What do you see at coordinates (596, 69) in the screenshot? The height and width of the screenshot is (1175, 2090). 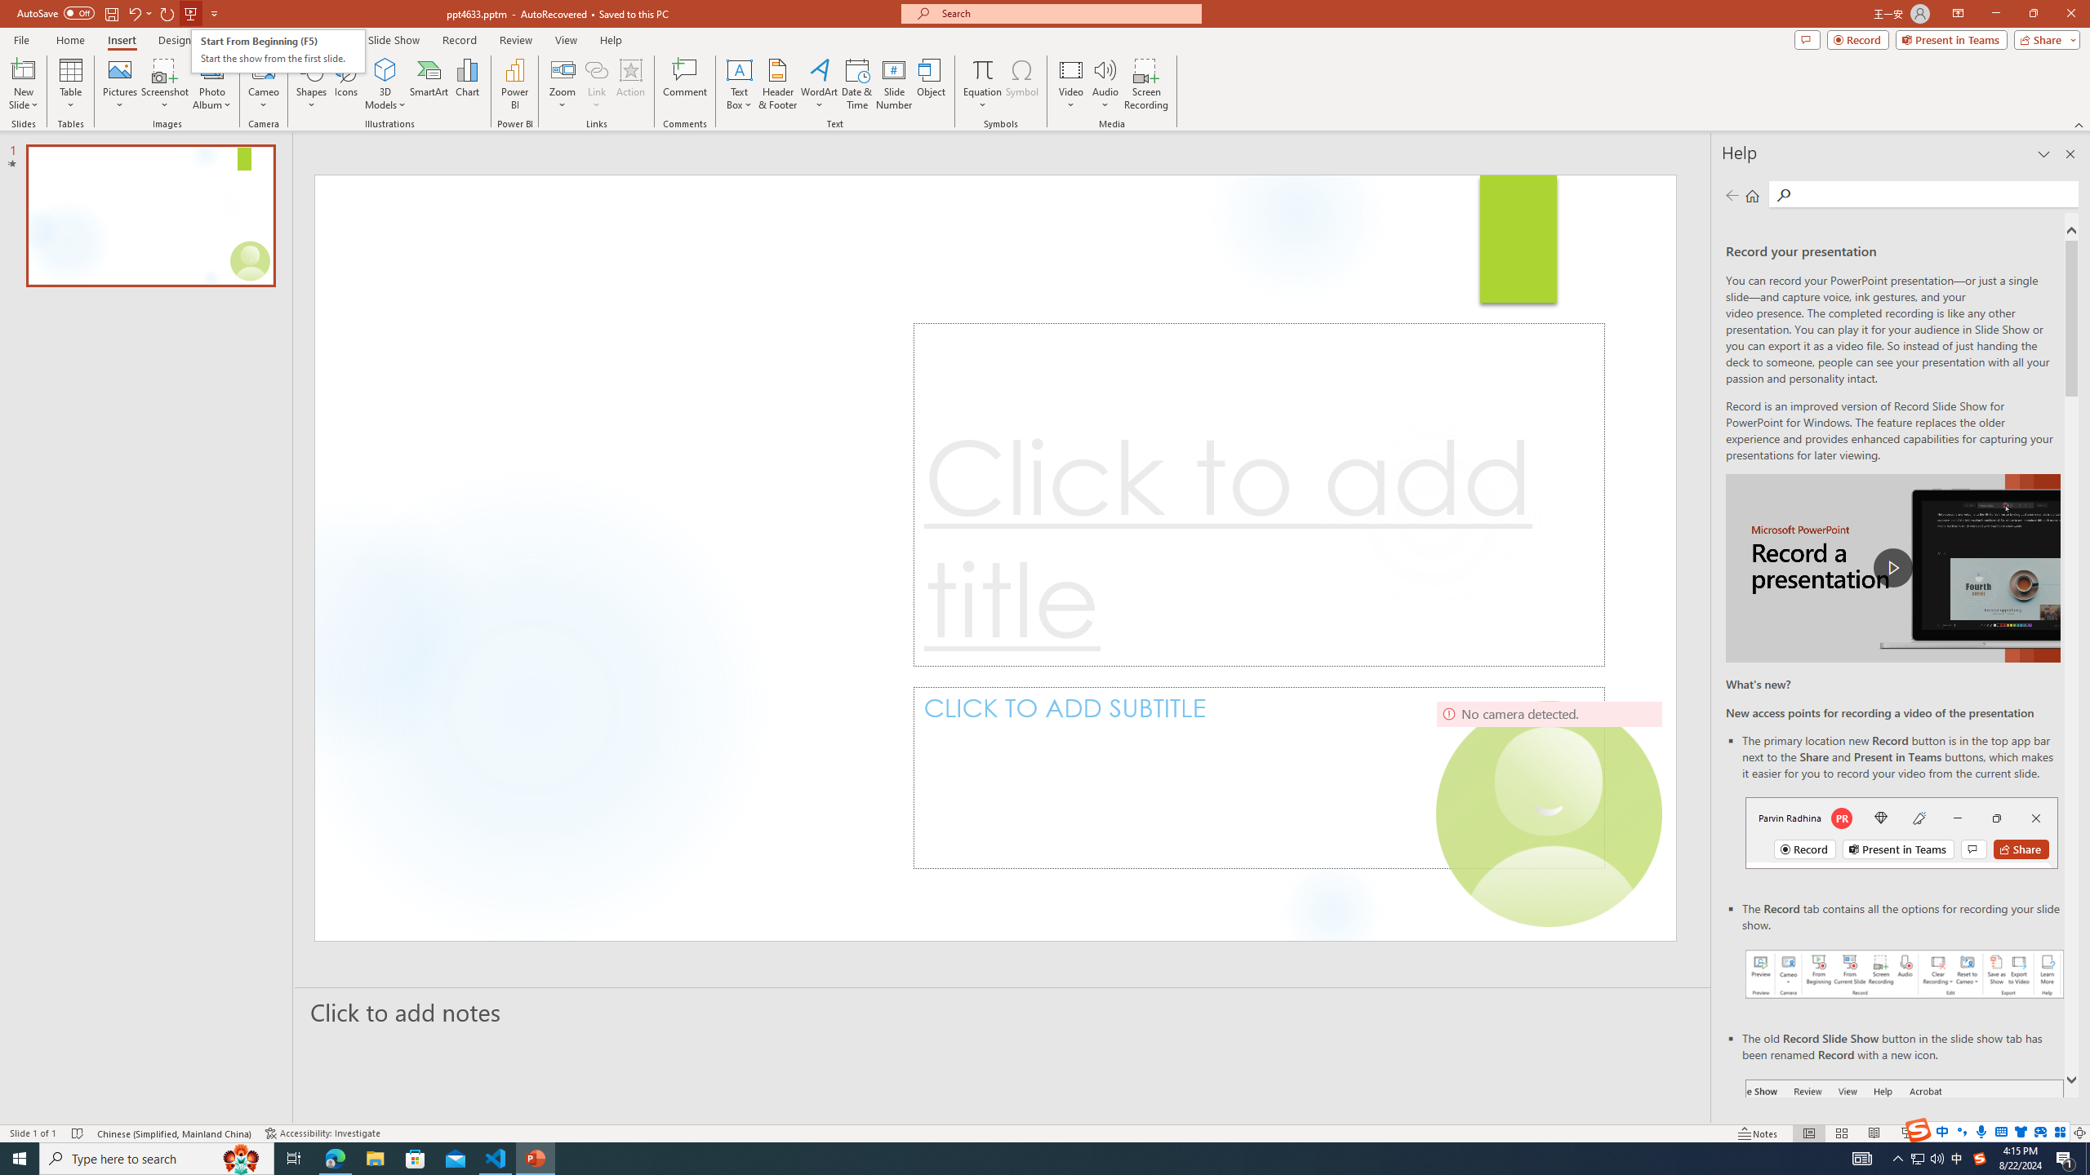 I see `Link` at bounding box center [596, 69].